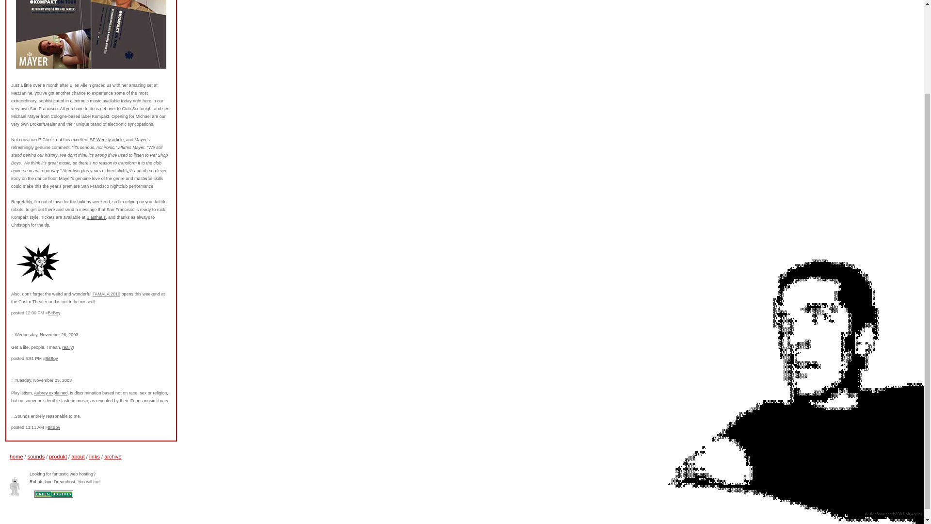 This screenshot has width=931, height=524. Describe the element at coordinates (54, 313) in the screenshot. I see `BitBoy` at that location.